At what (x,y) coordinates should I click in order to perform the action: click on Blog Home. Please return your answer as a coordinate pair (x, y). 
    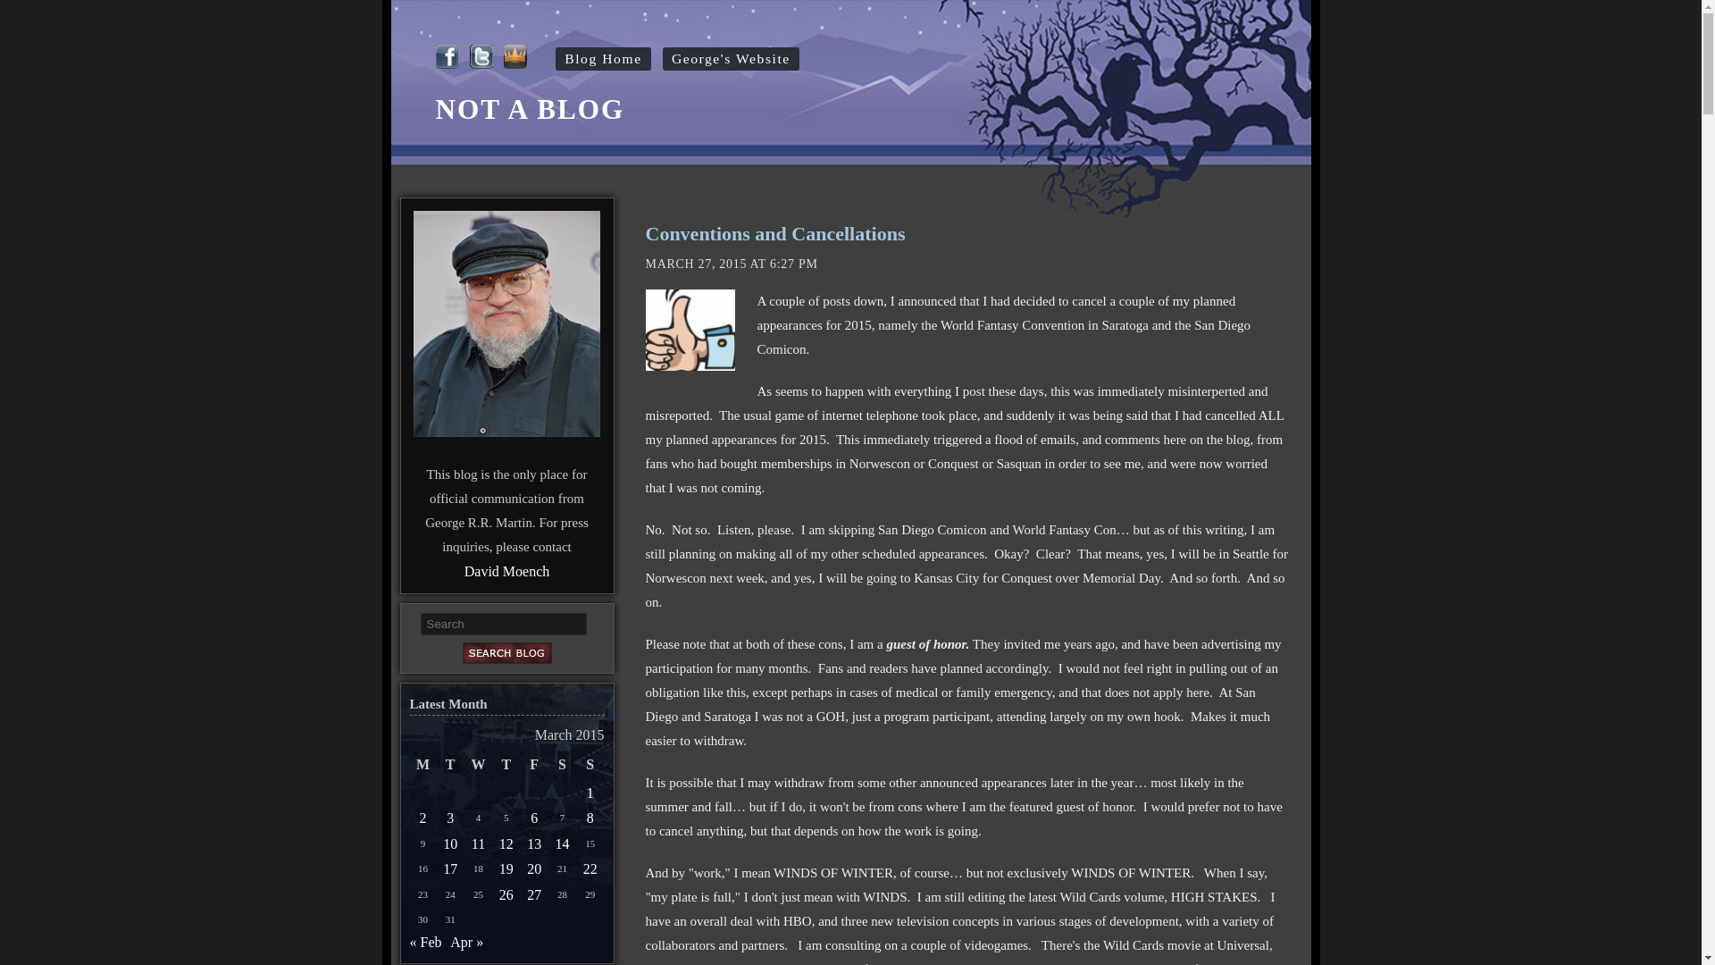
    Looking at the image, I should click on (602, 58).